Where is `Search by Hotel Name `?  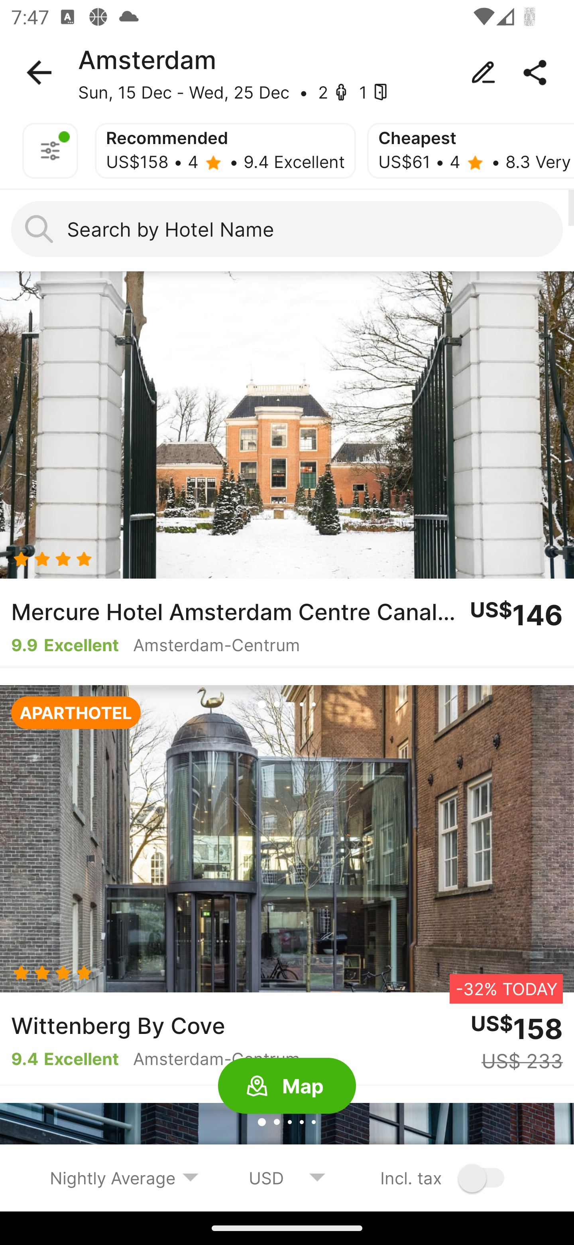
Search by Hotel Name  is located at coordinates (287, 229).